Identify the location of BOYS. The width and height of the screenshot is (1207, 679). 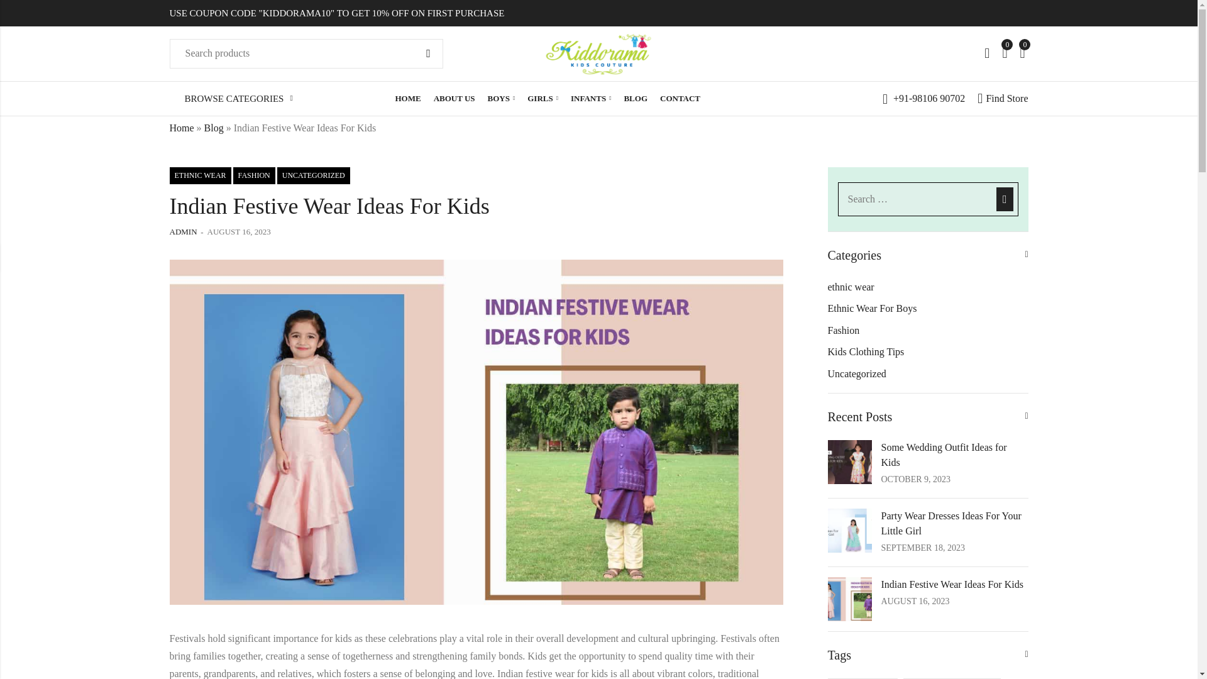
(502, 98).